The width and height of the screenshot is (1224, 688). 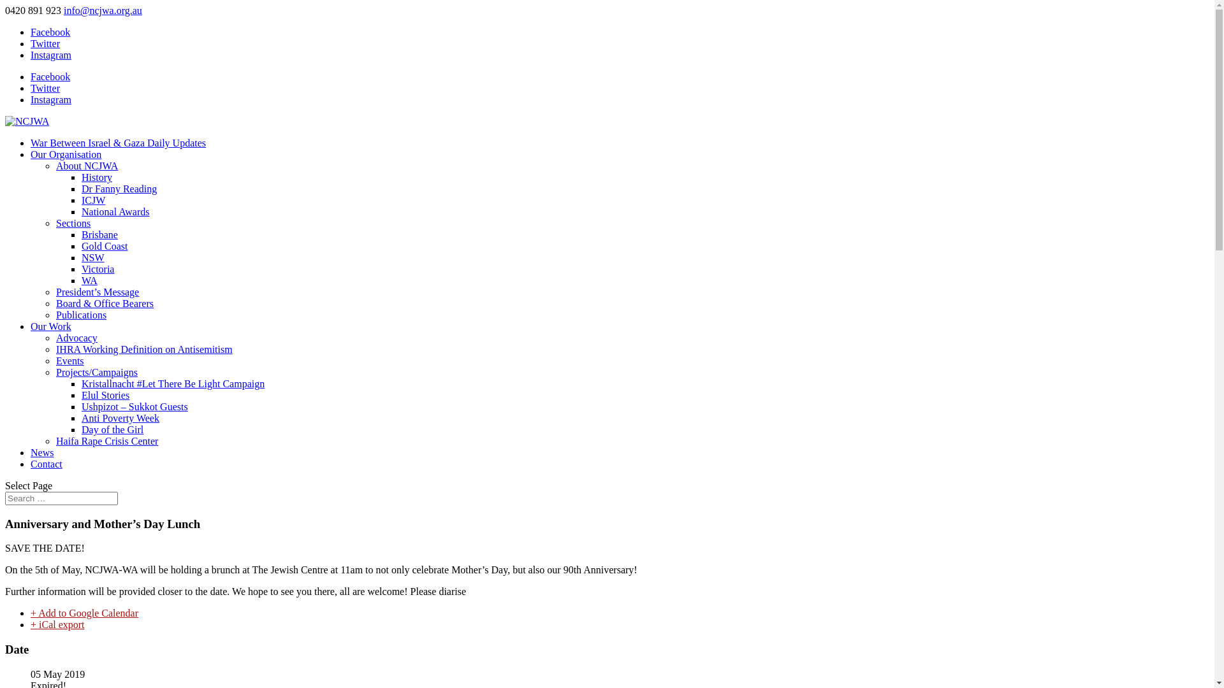 What do you see at coordinates (51, 326) in the screenshot?
I see `Our Work` at bounding box center [51, 326].